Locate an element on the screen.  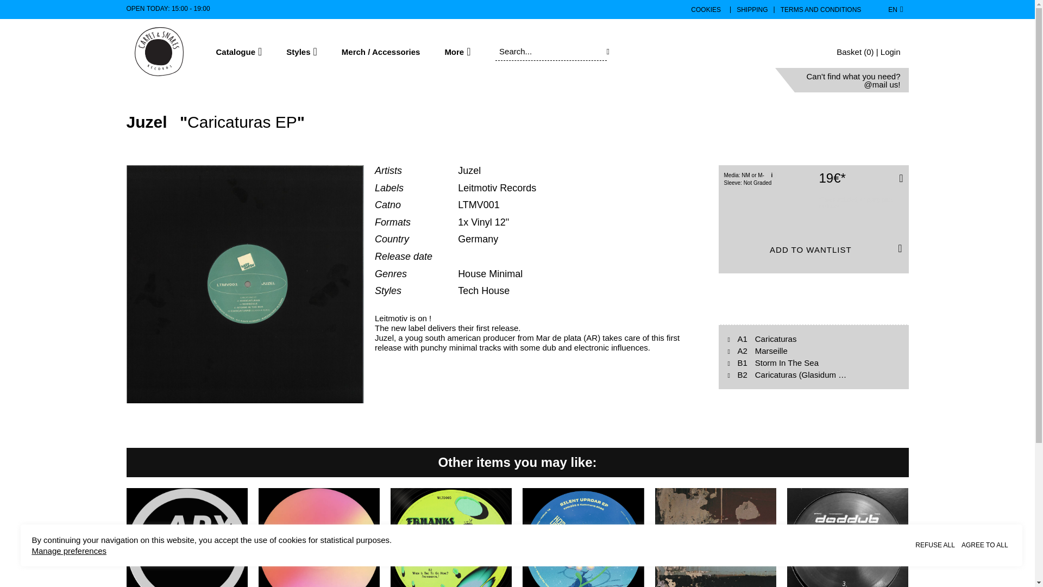
Login is located at coordinates (890, 51).